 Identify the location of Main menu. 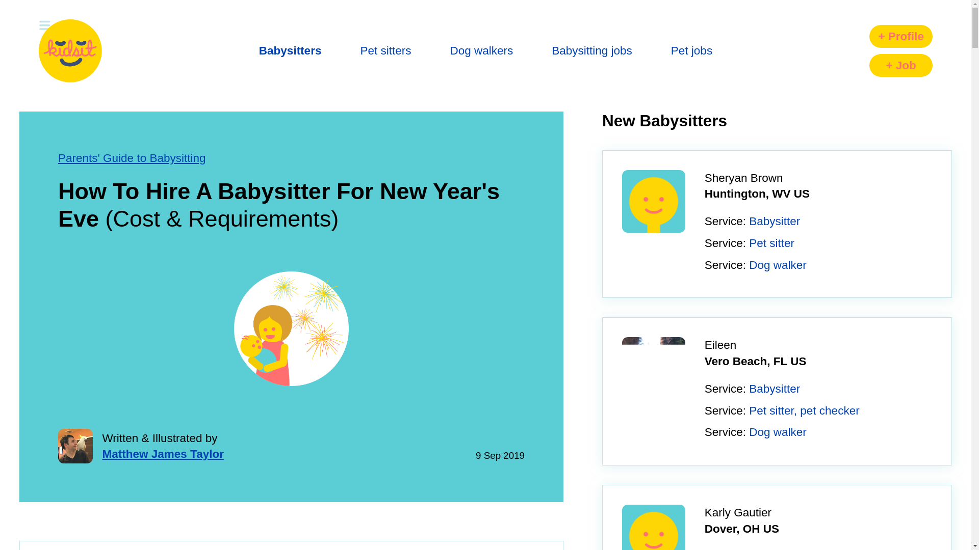
(70, 51).